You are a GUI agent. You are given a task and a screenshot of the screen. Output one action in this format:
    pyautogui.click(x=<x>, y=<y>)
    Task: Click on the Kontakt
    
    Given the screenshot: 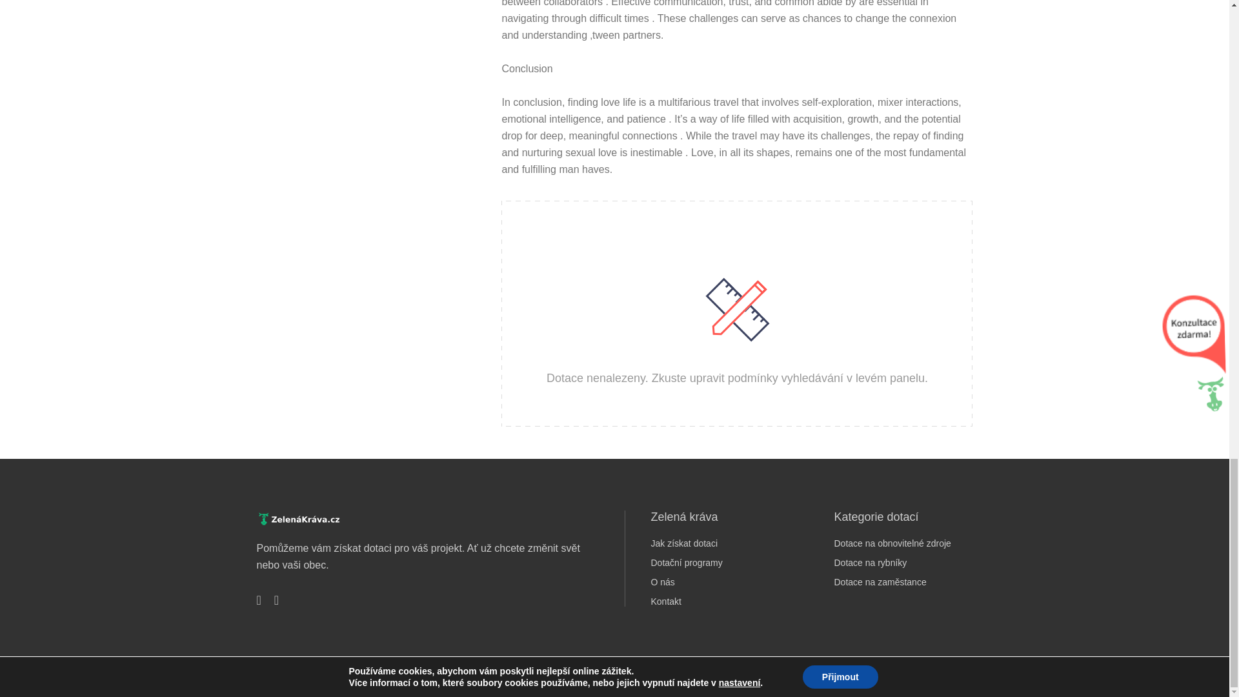 What is the action you would take?
    pyautogui.click(x=719, y=601)
    